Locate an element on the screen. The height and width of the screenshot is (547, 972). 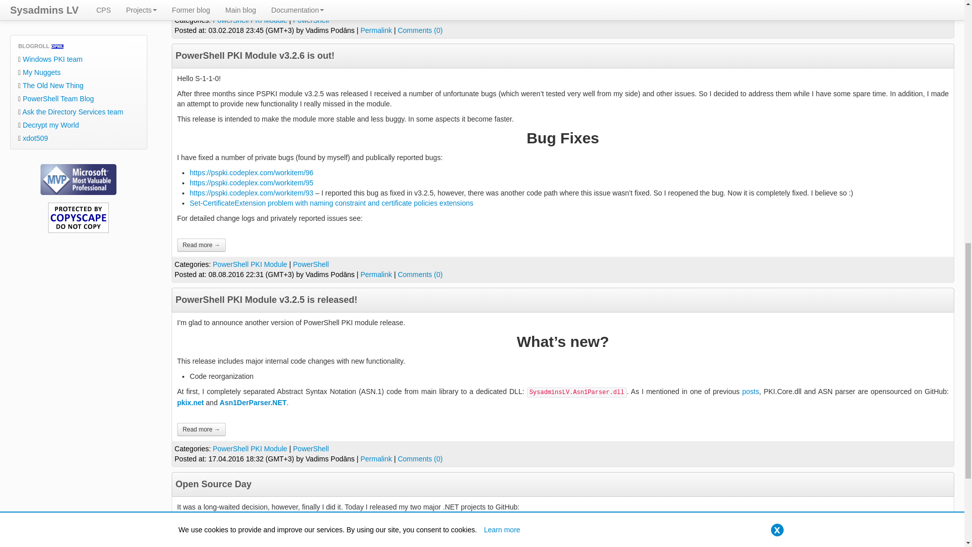
Windows PKI team is located at coordinates (78, 59).